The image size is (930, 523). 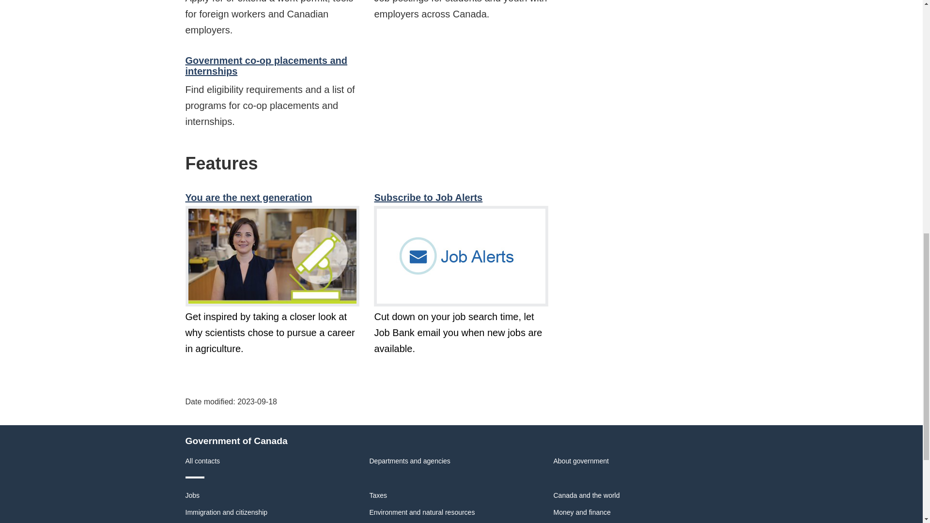 I want to click on Government co-op placements and internships, so click(x=266, y=66).